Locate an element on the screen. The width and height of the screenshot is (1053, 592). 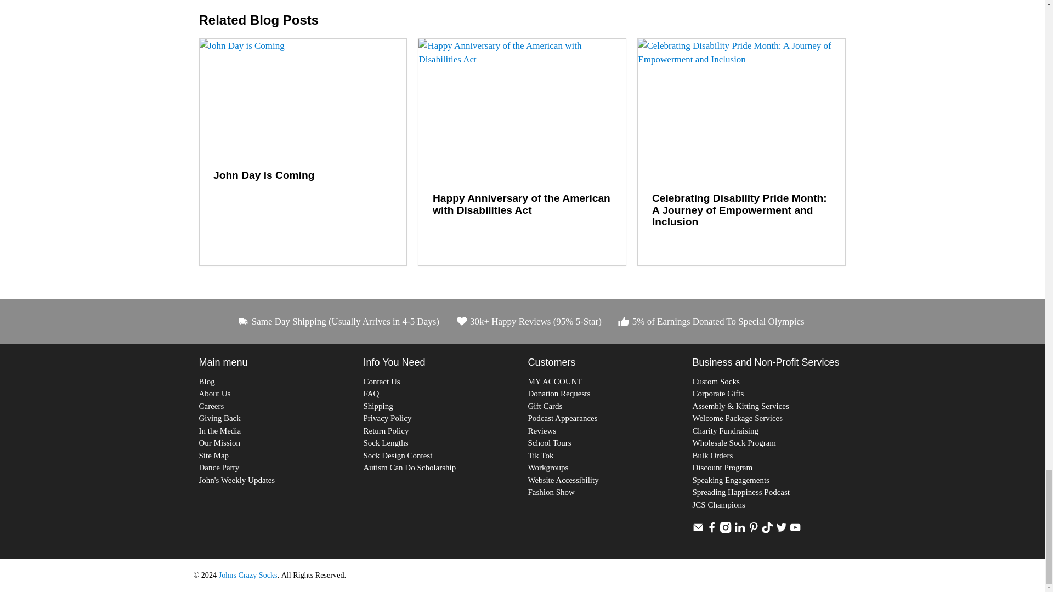
Email Johns Crazy Socks is located at coordinates (698, 530).